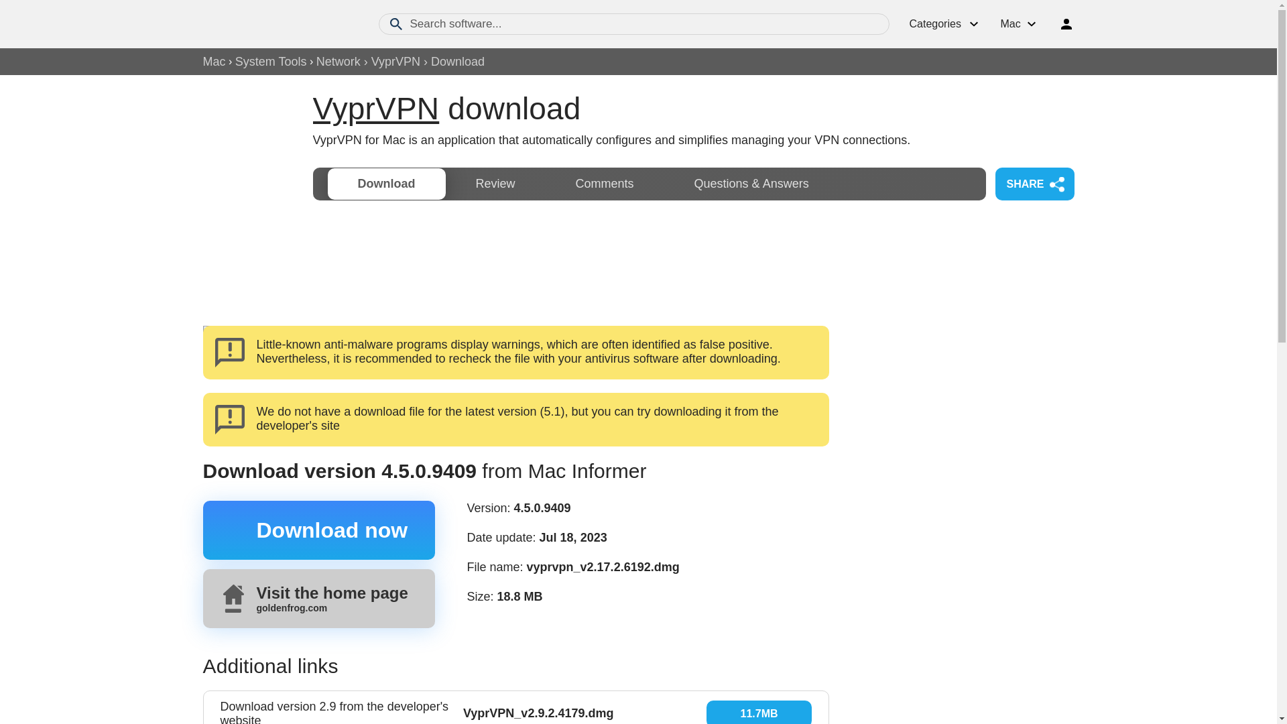 The image size is (1287, 724). Describe the element at coordinates (633, 24) in the screenshot. I see `Search software...` at that location.